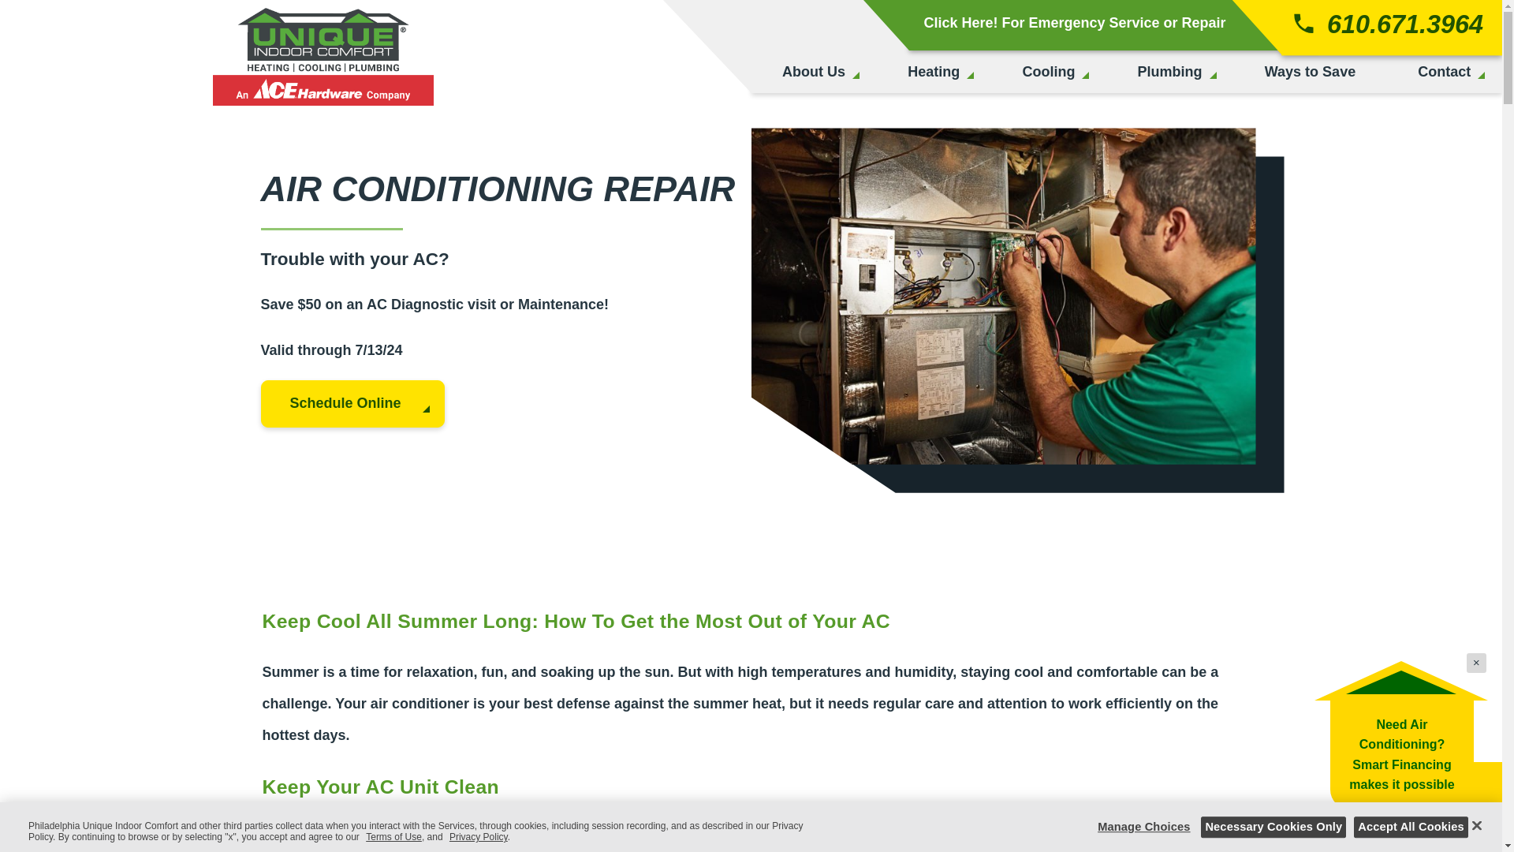  I want to click on Click Here! For Emergency Service or Repair, so click(1113, 24).